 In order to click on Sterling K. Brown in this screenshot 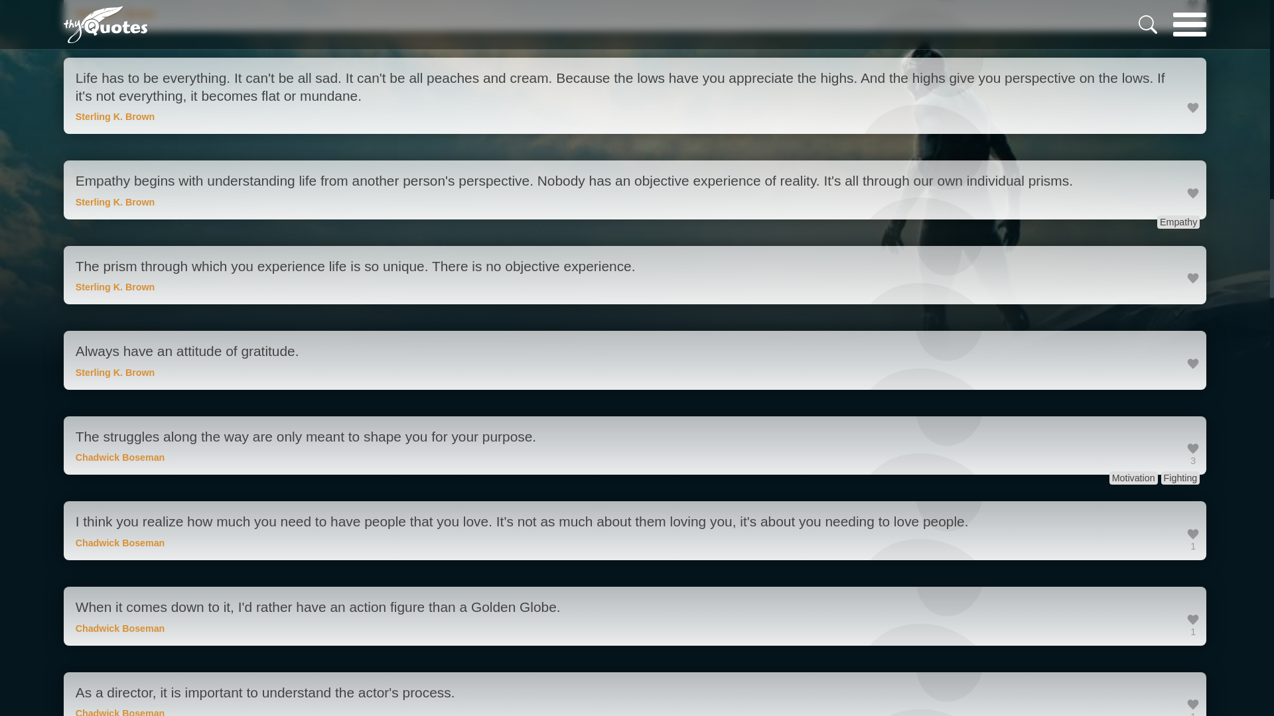, I will do `click(115, 373)`.